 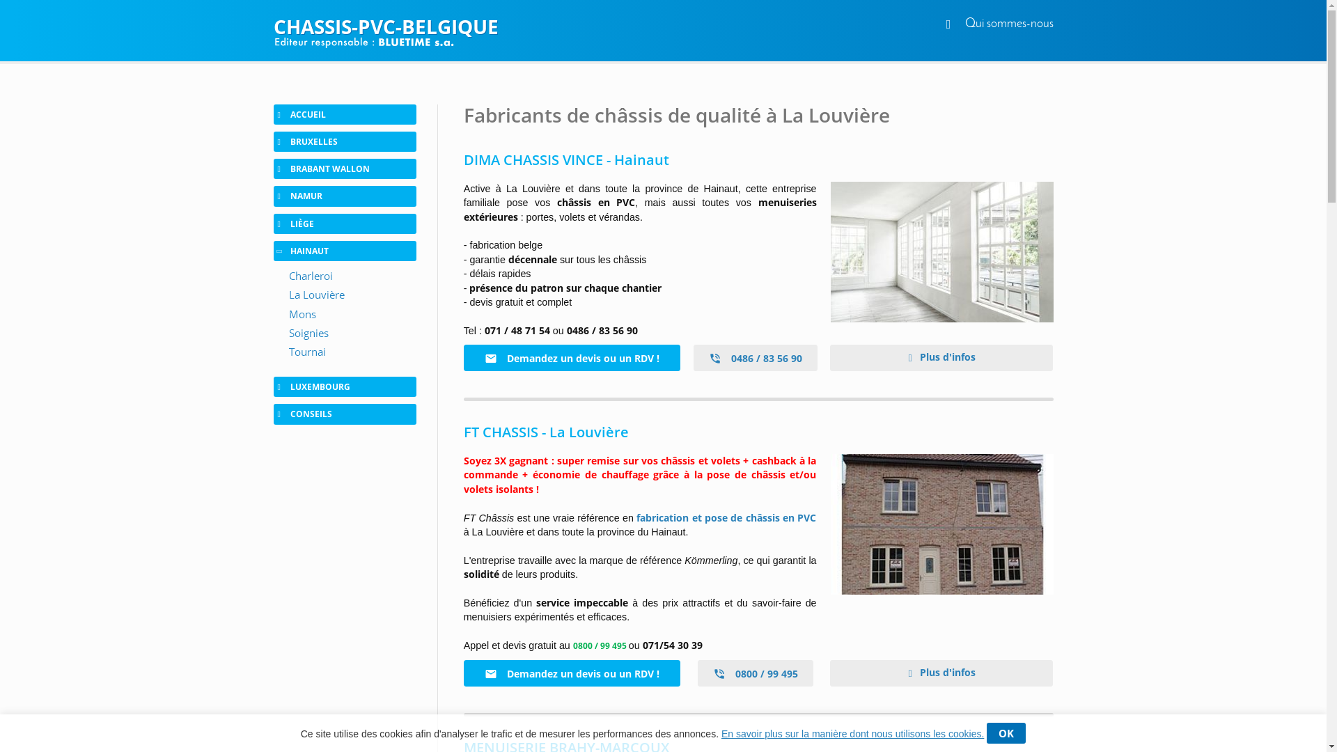 I want to click on Demandez un devis ou un RDV !, so click(x=572, y=358).